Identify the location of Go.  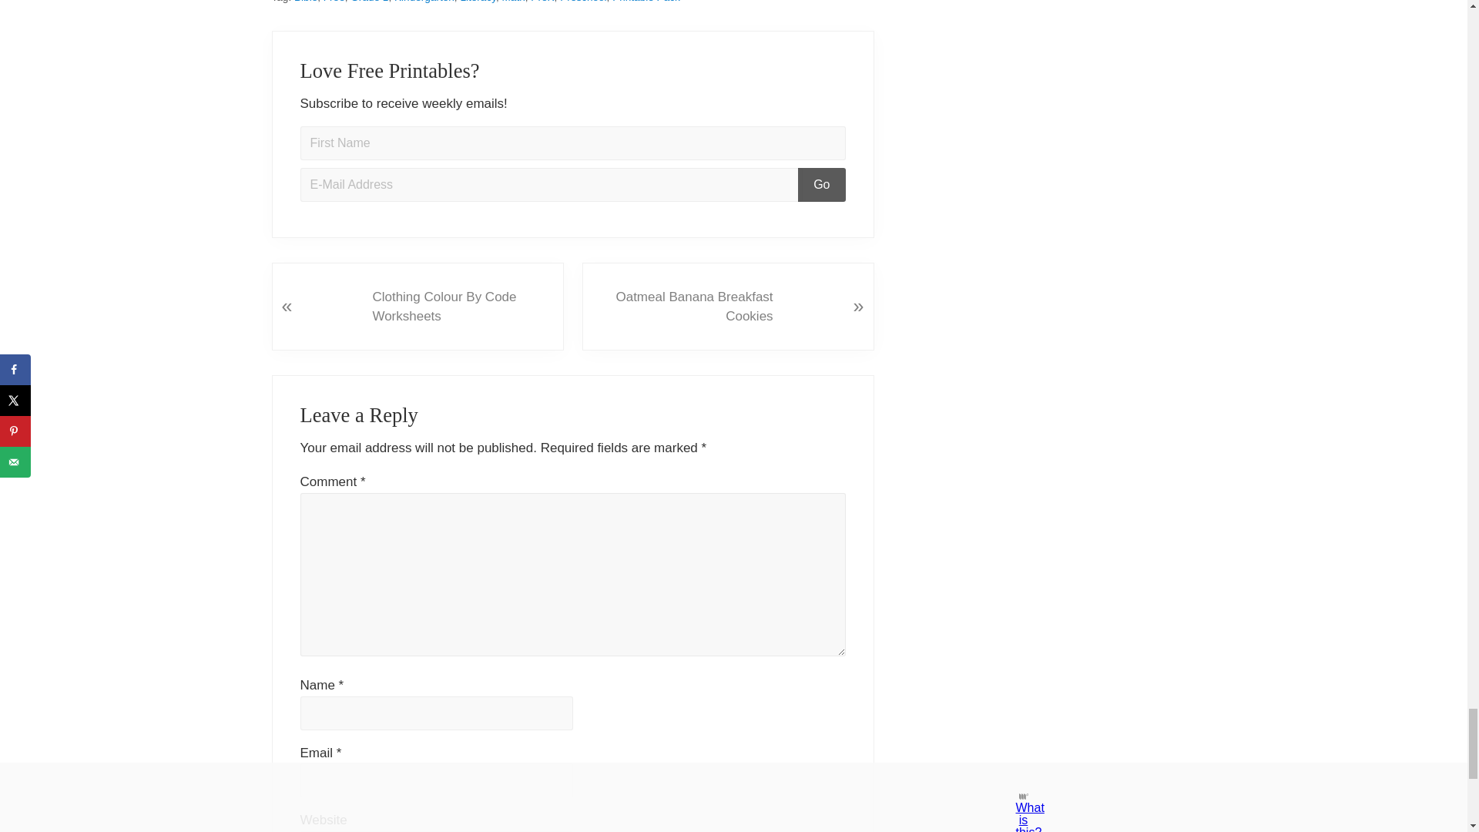
(821, 185).